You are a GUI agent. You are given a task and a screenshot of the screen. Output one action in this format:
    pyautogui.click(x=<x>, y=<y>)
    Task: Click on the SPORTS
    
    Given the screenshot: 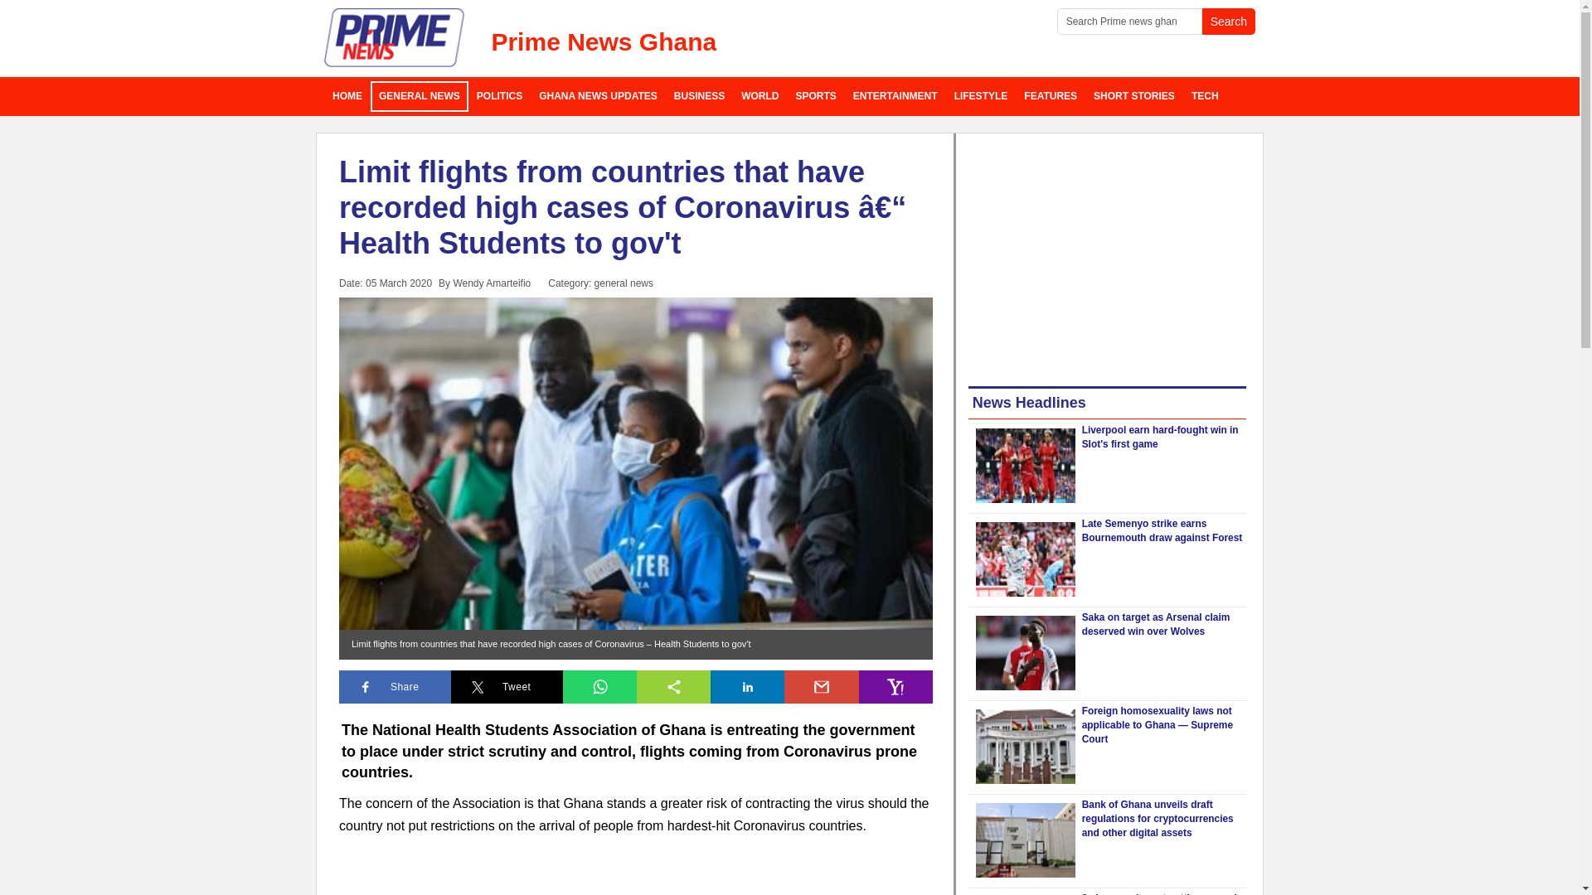 What is the action you would take?
    pyautogui.click(x=816, y=96)
    